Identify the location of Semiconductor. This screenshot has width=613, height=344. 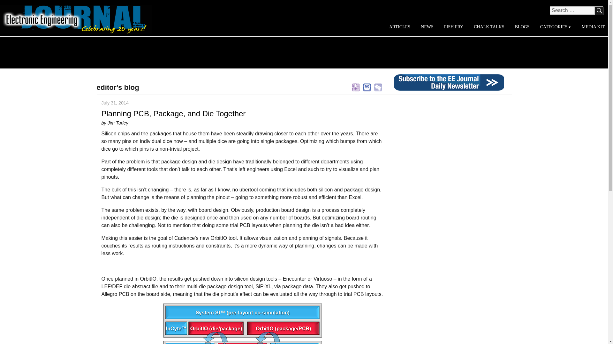
(378, 87).